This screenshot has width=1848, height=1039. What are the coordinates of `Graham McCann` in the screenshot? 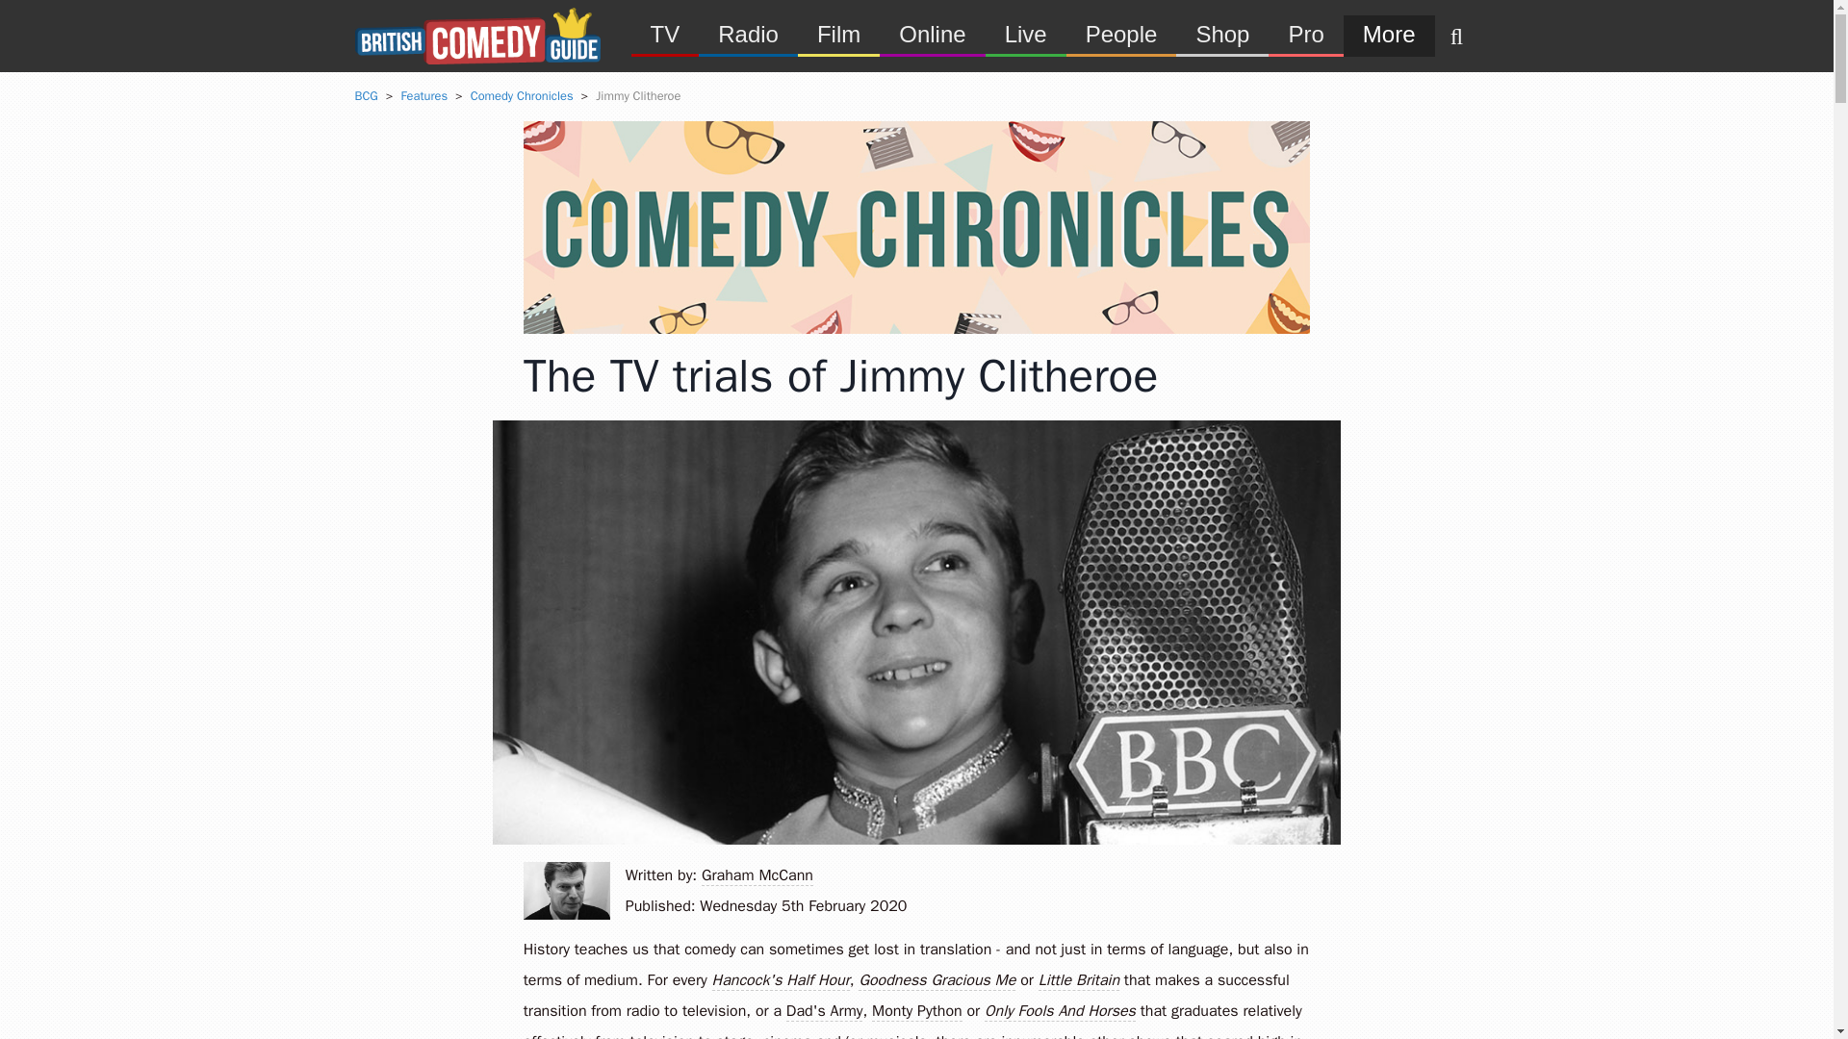 It's located at (757, 875).